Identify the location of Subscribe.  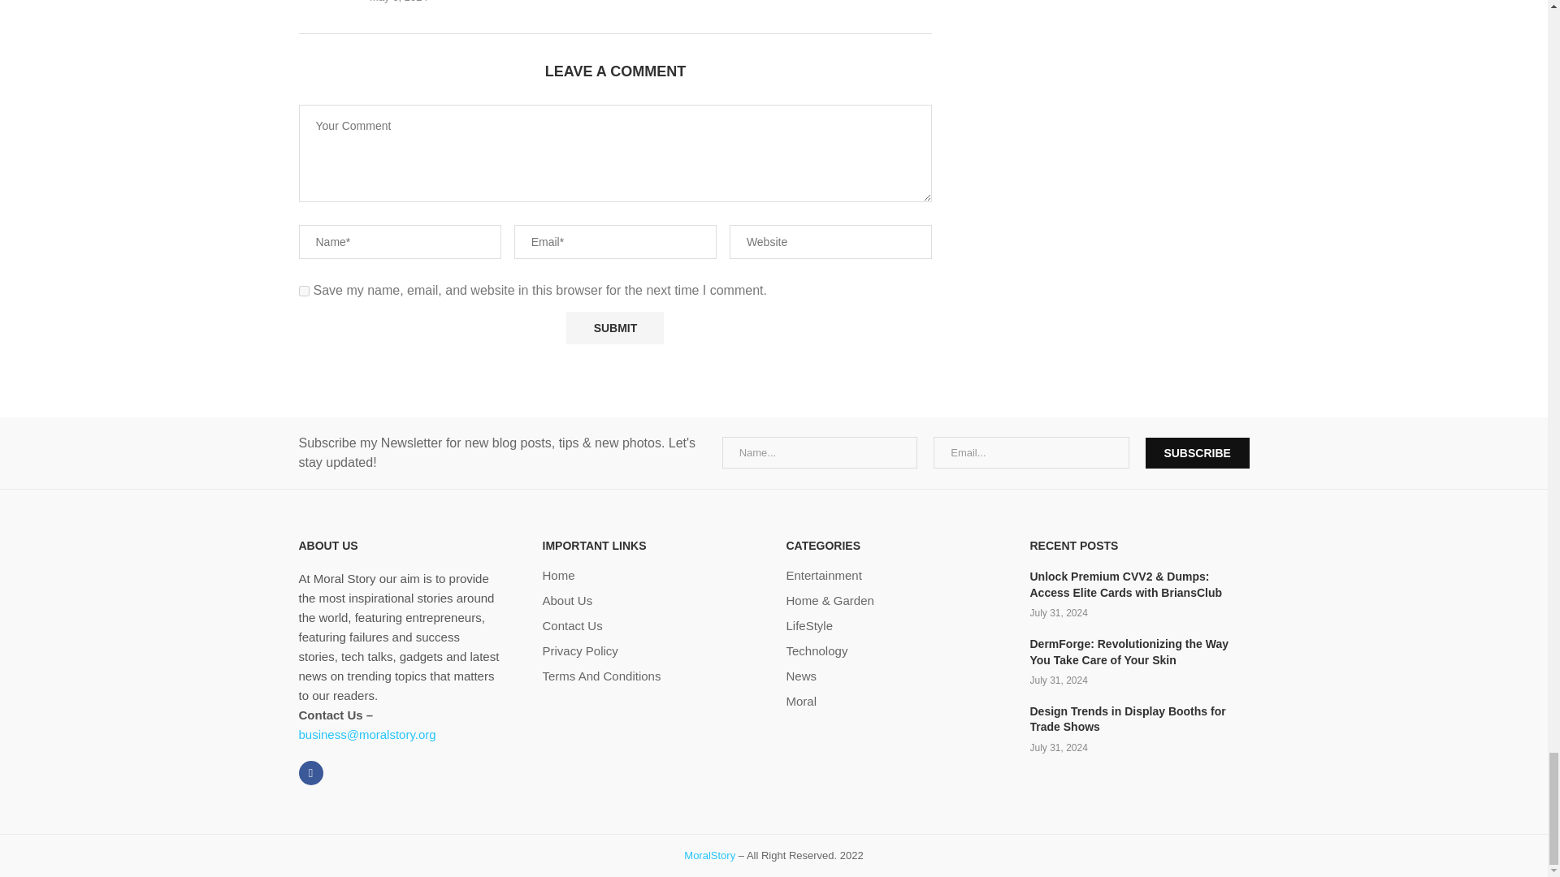
(1197, 452).